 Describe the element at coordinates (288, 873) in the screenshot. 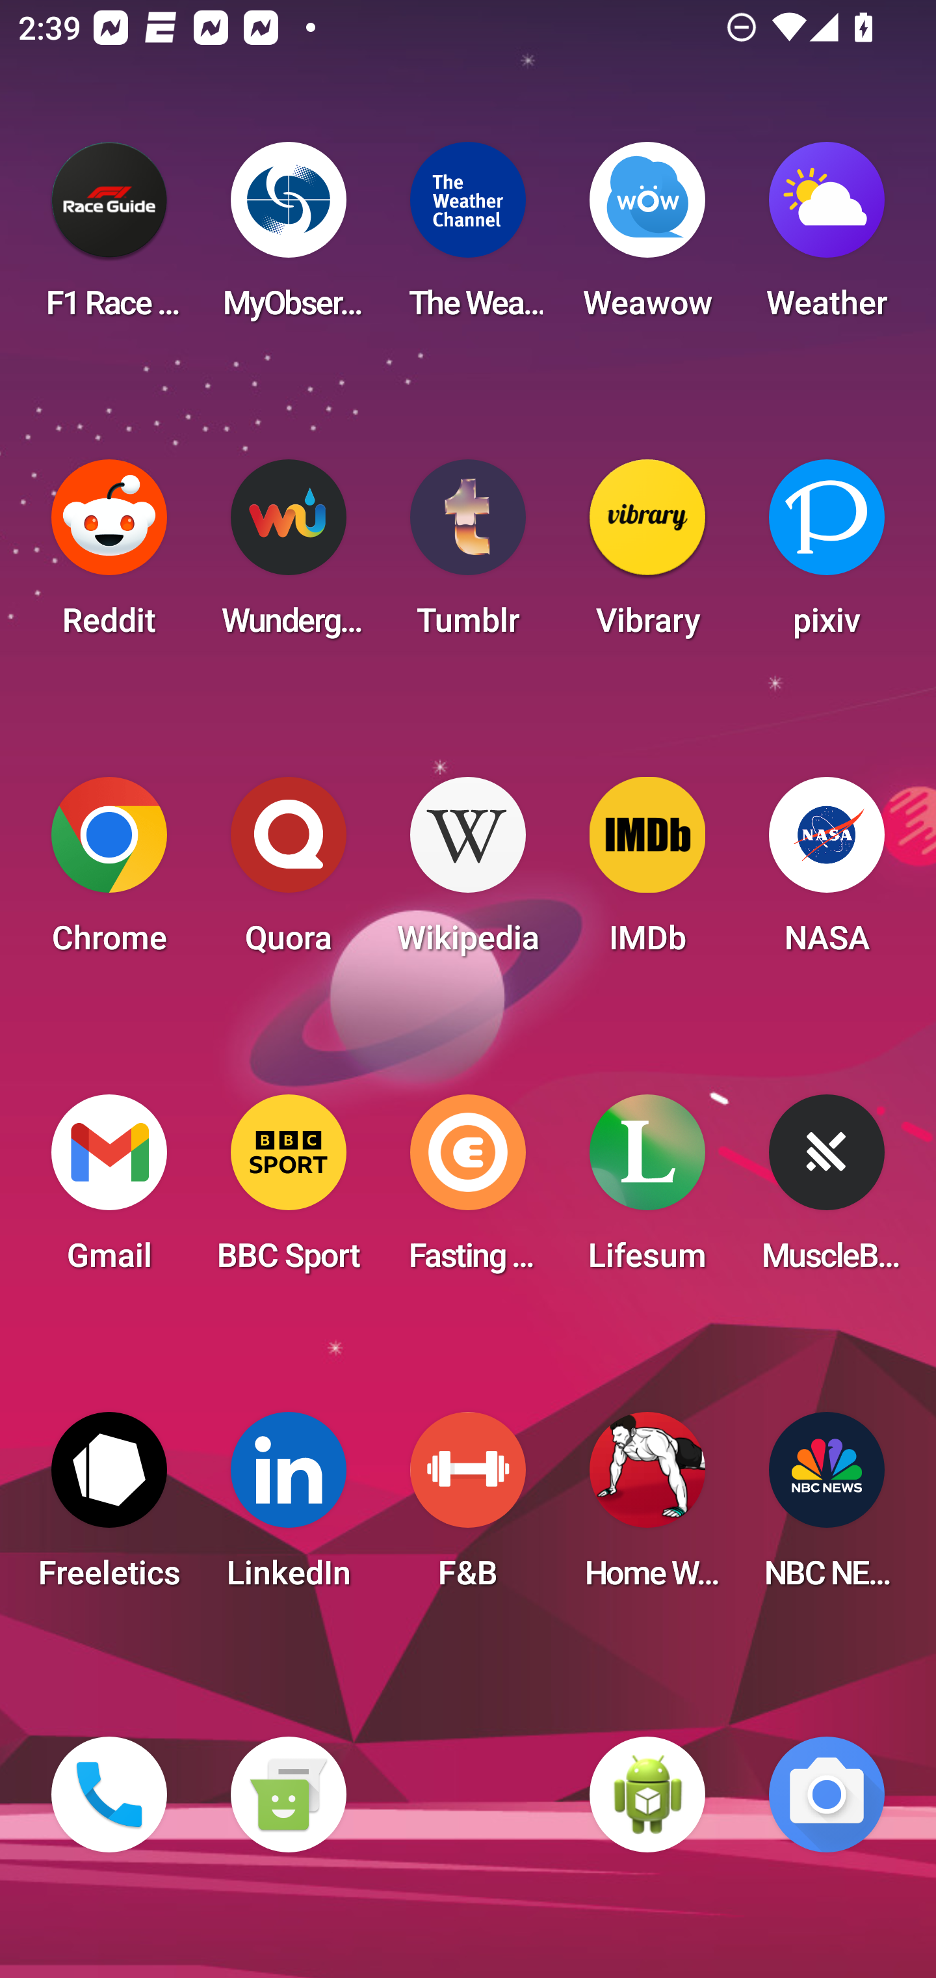

I see `Quora` at that location.